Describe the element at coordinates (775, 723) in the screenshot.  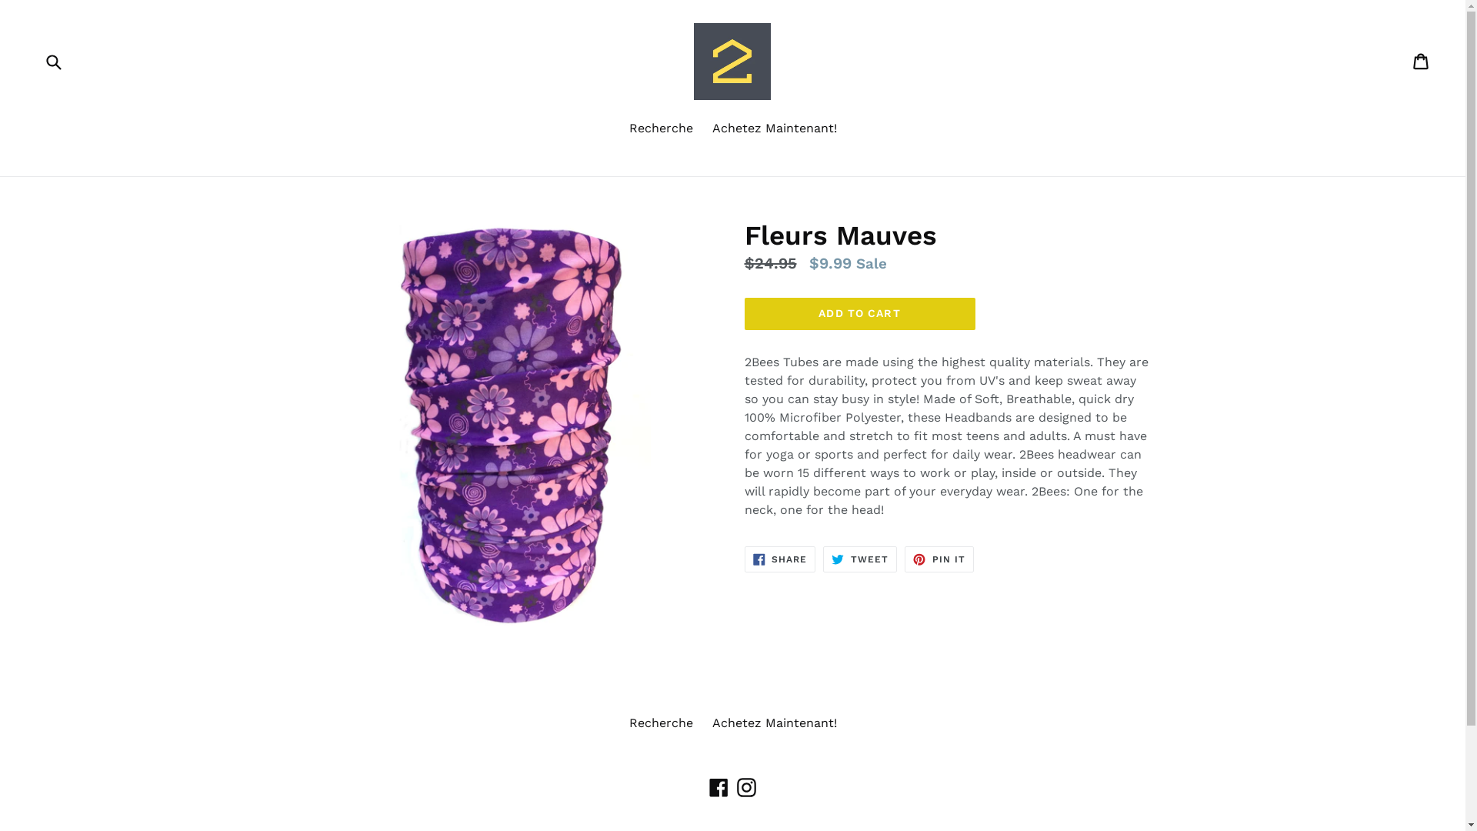
I see `Achetez Maintenant!` at that location.